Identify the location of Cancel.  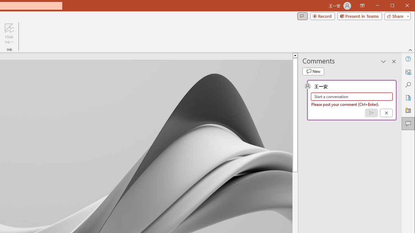
(386, 113).